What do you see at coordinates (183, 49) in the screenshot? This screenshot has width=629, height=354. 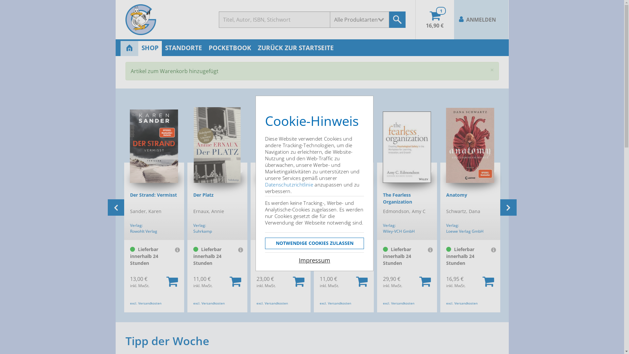 I see `STANDORTE` at bounding box center [183, 49].